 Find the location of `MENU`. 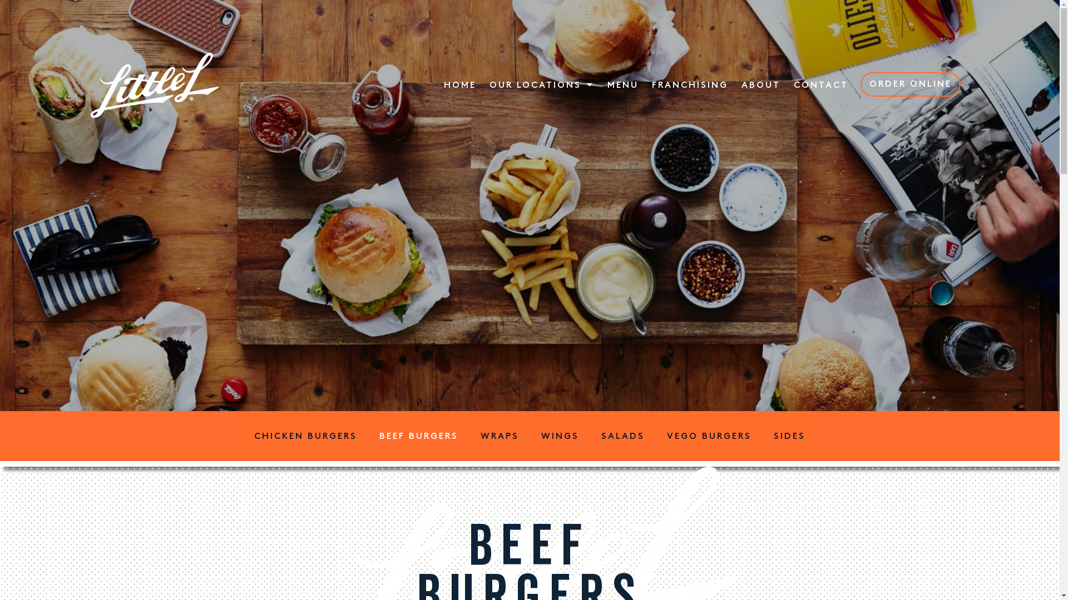

MENU is located at coordinates (623, 85).